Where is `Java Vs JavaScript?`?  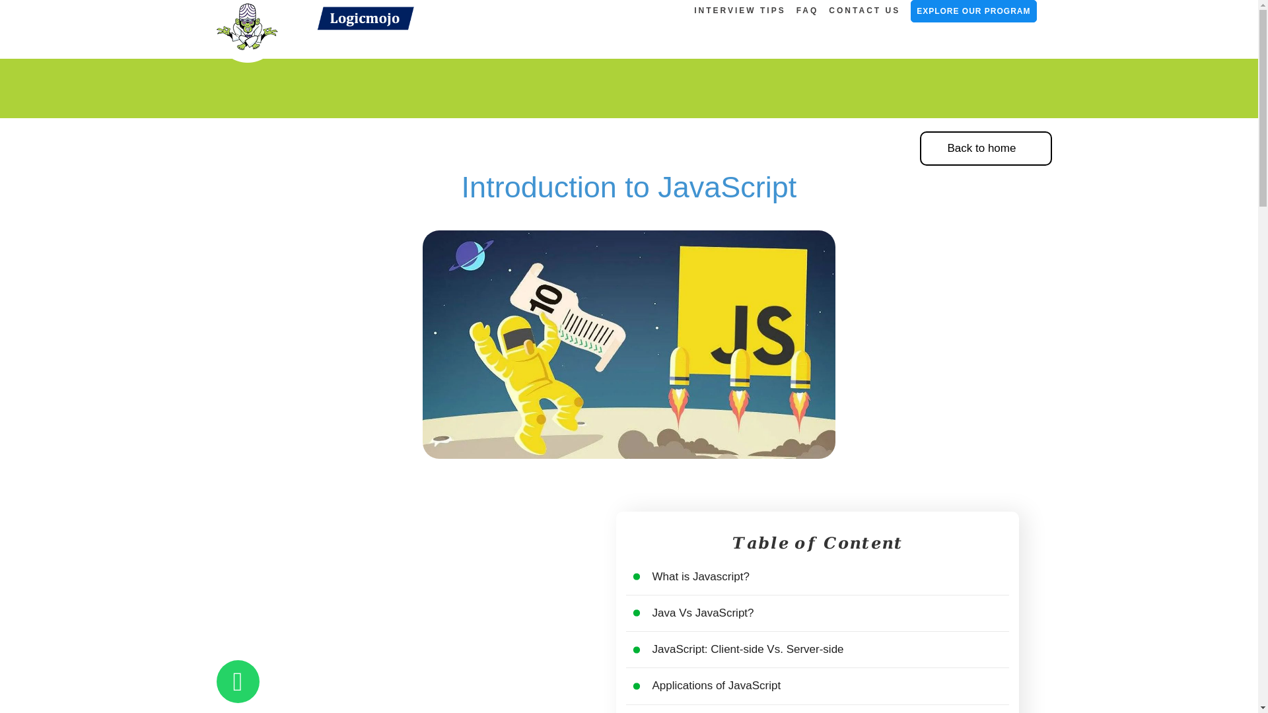
Java Vs JavaScript? is located at coordinates (703, 613).